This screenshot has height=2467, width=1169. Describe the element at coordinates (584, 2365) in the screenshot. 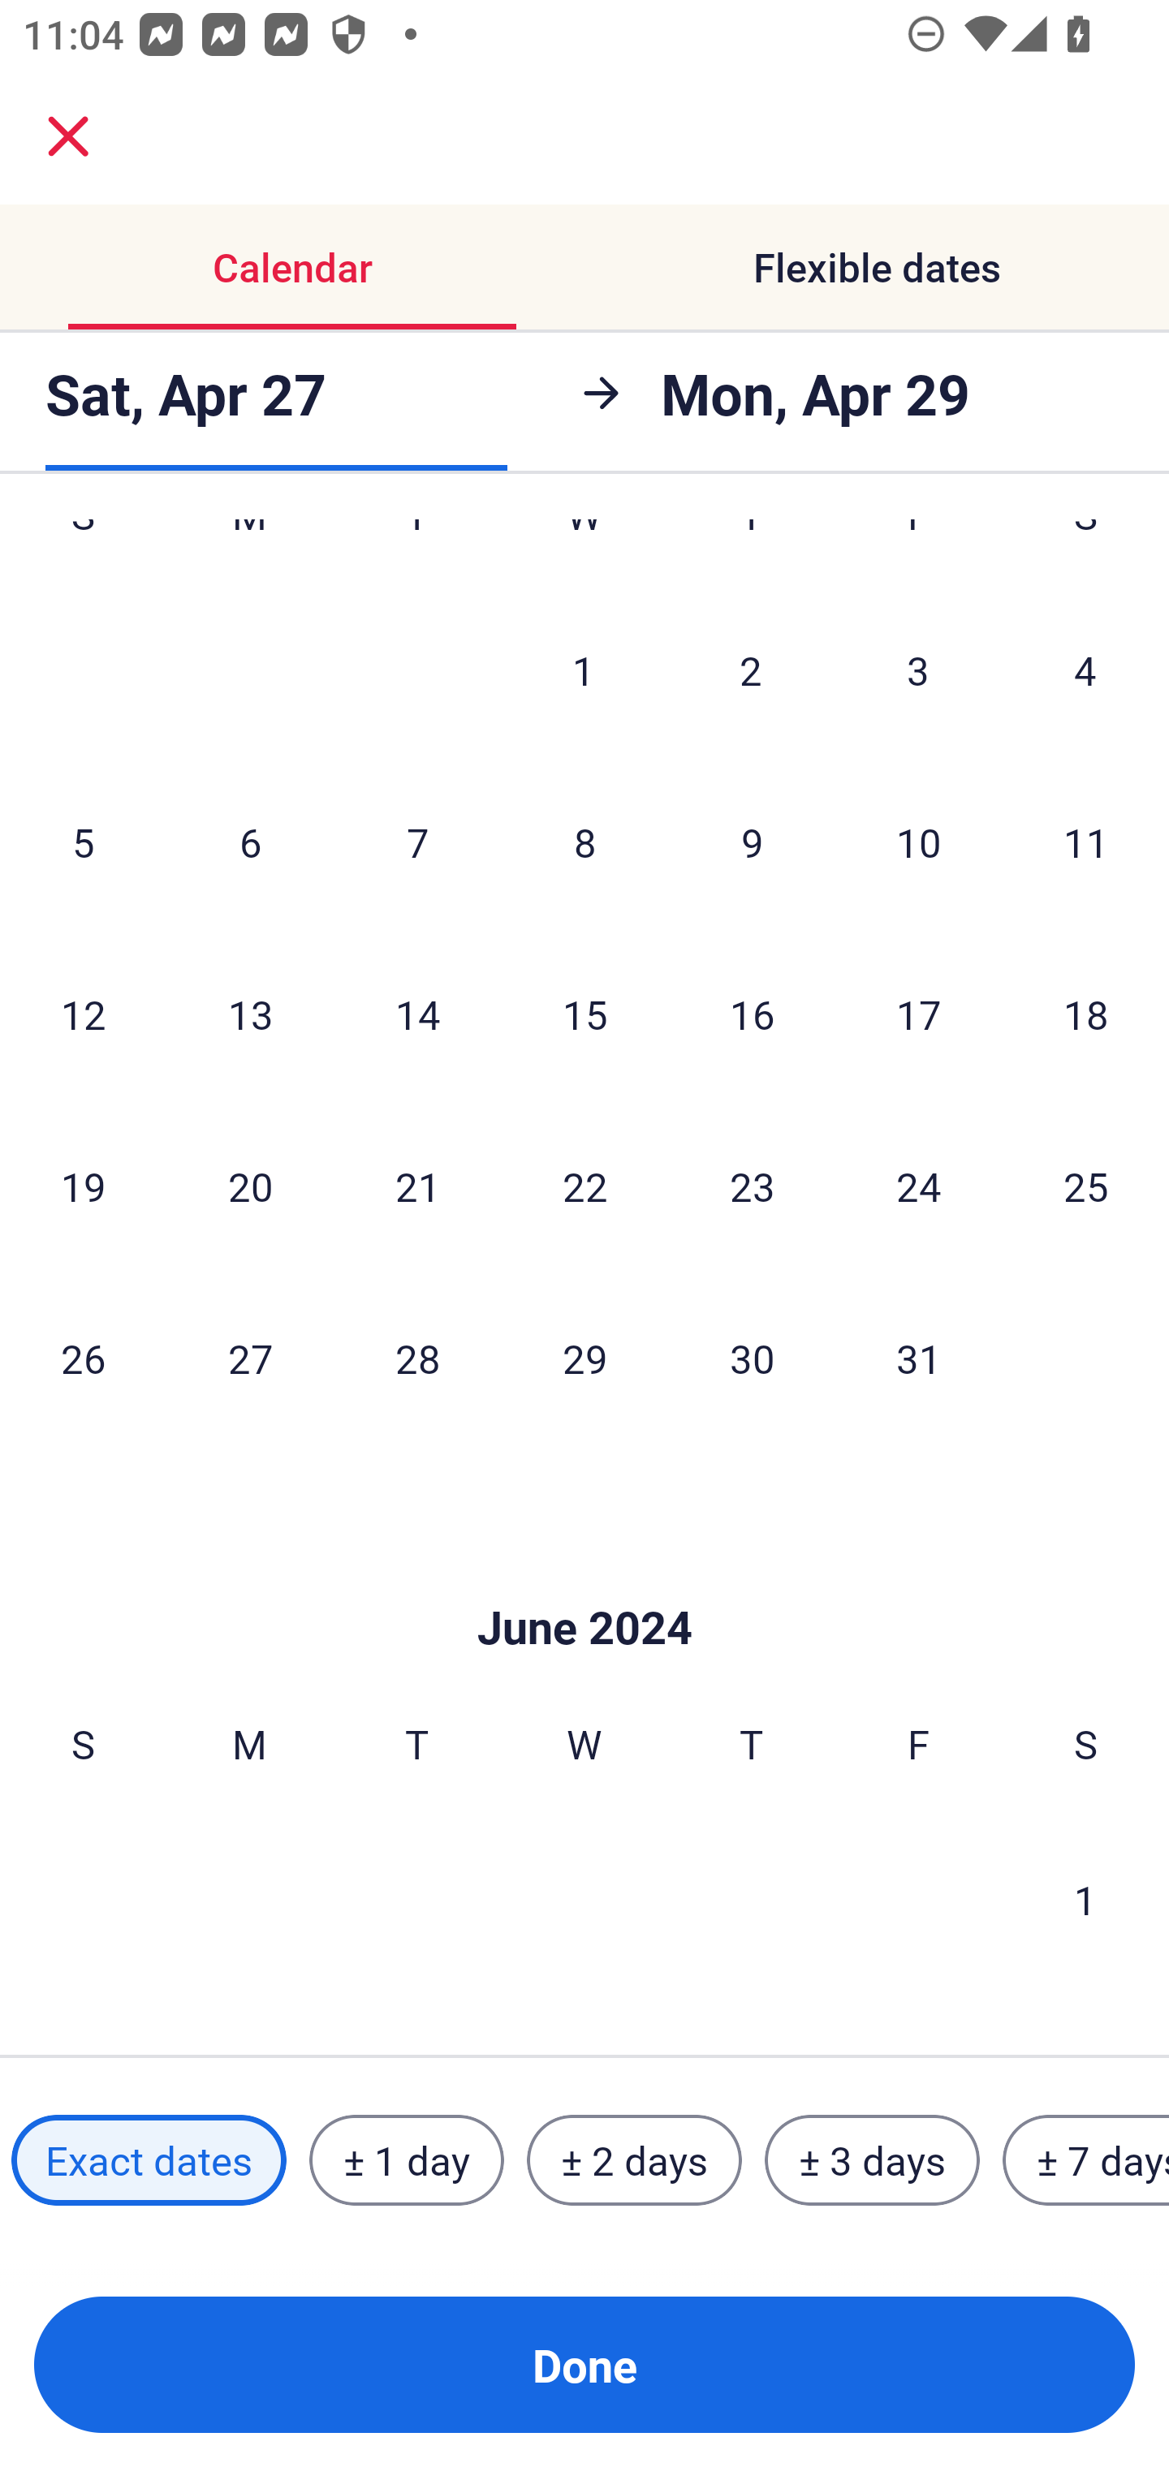

I see `Done` at that location.